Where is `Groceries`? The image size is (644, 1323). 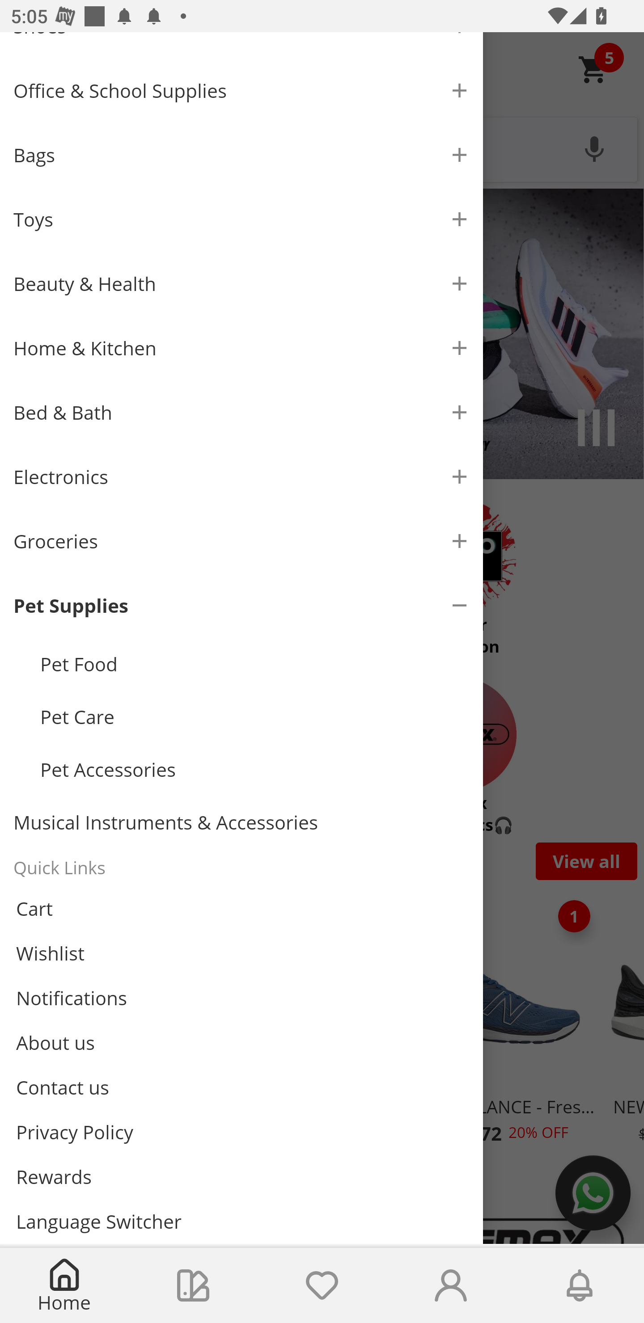
Groceries is located at coordinates (241, 541).